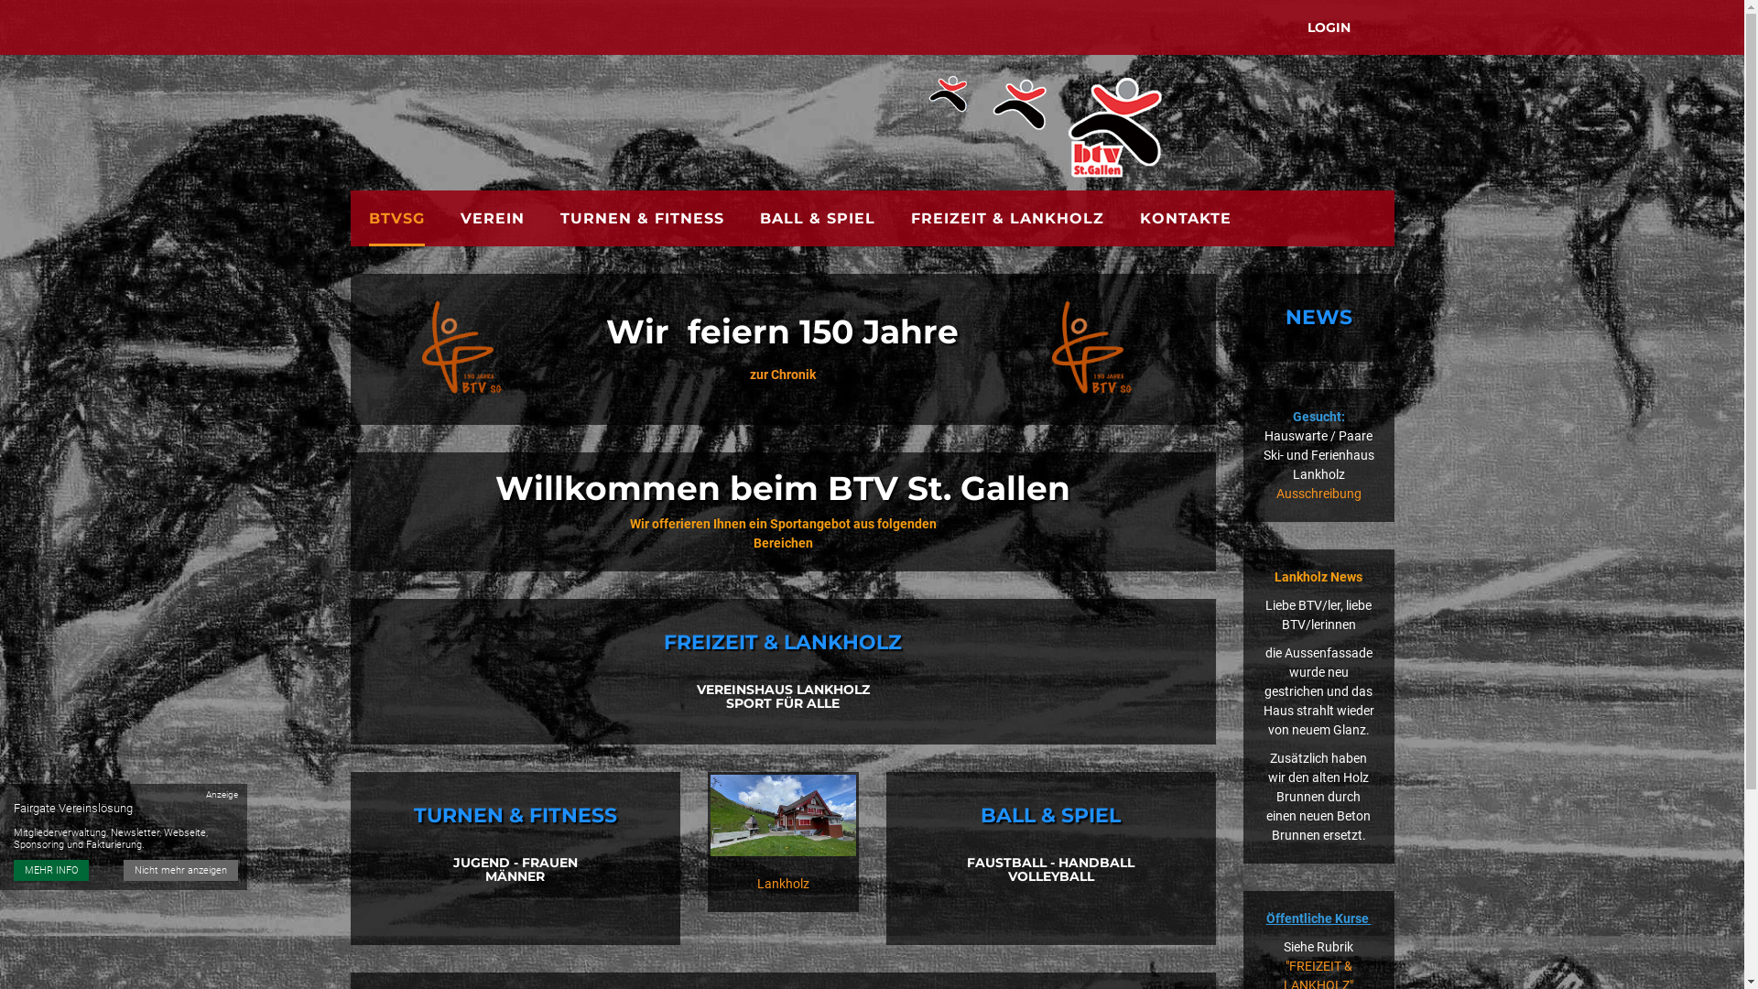 The image size is (1758, 989). What do you see at coordinates (1329, 27) in the screenshot?
I see `LOGIN` at bounding box center [1329, 27].